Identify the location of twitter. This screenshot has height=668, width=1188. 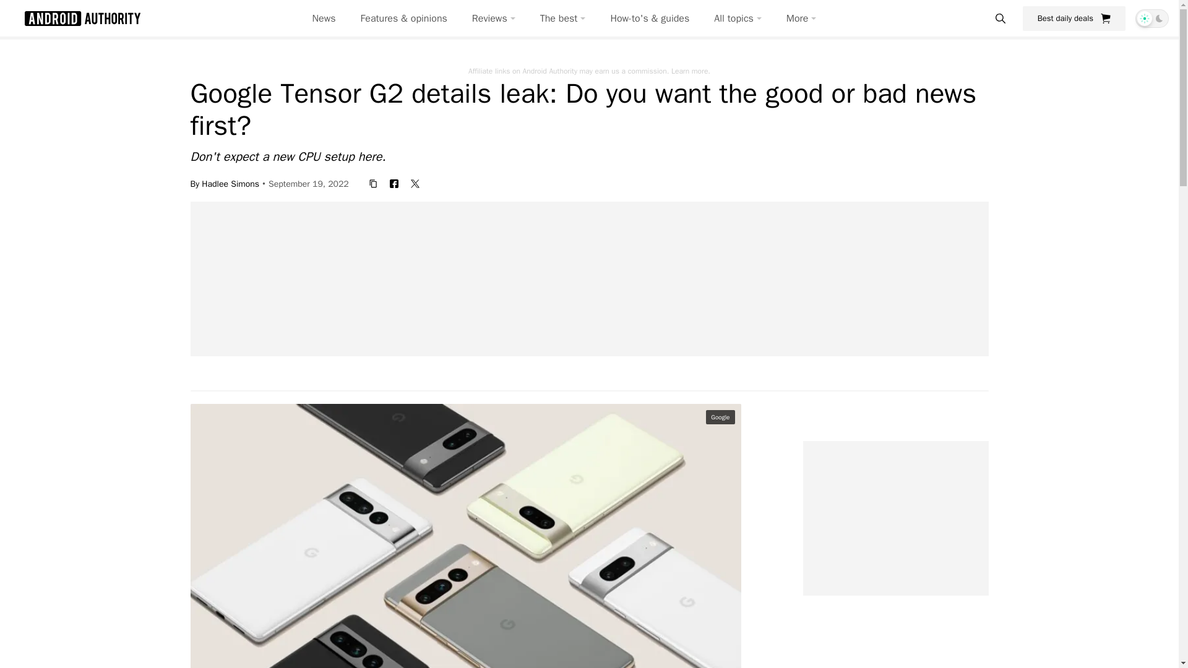
(415, 183).